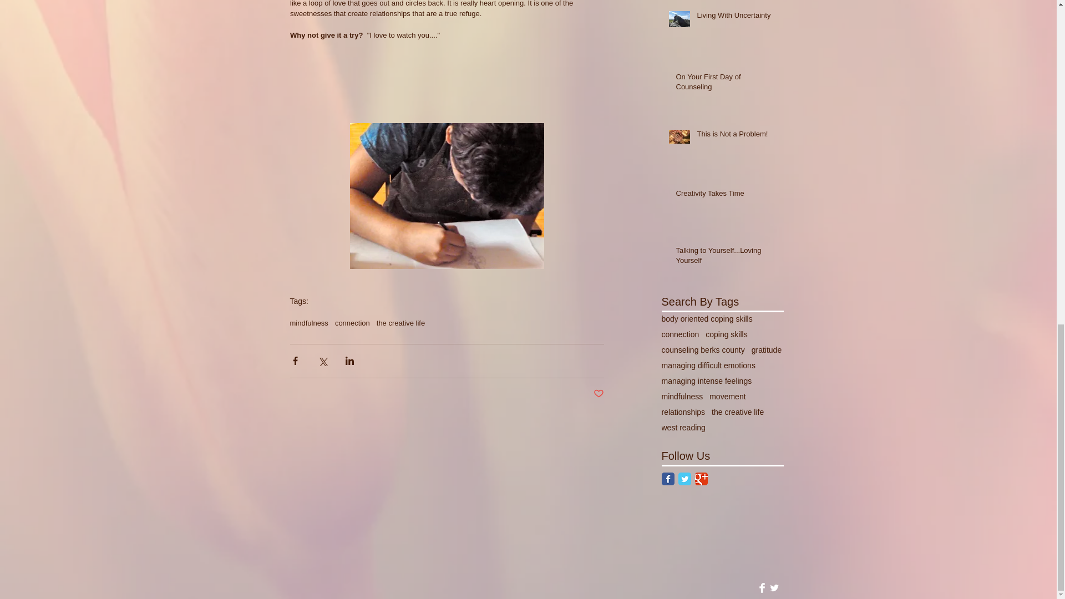 Image resolution: width=1065 pixels, height=599 pixels. What do you see at coordinates (400, 323) in the screenshot?
I see `the creative life` at bounding box center [400, 323].